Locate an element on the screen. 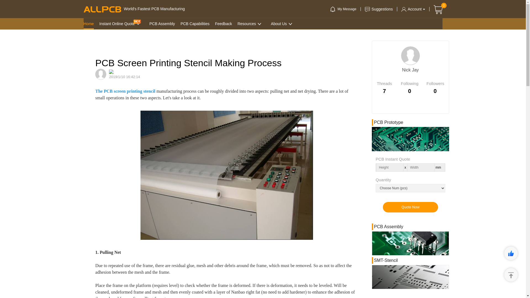 This screenshot has width=530, height=298. World's Fastest PCB Manufacturing is located at coordinates (134, 9).